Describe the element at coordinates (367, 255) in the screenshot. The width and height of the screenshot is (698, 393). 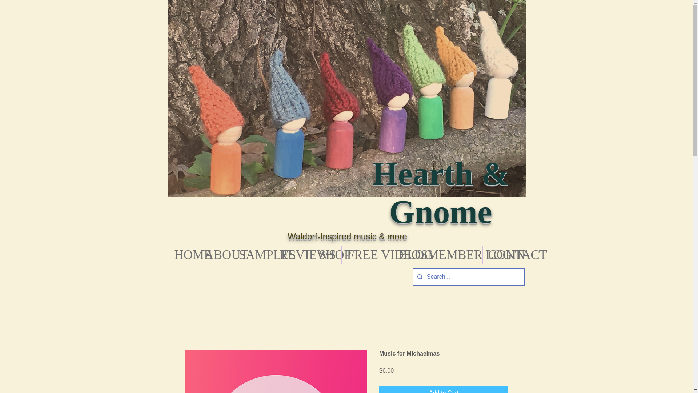
I see `FREE VIDEOS` at that location.